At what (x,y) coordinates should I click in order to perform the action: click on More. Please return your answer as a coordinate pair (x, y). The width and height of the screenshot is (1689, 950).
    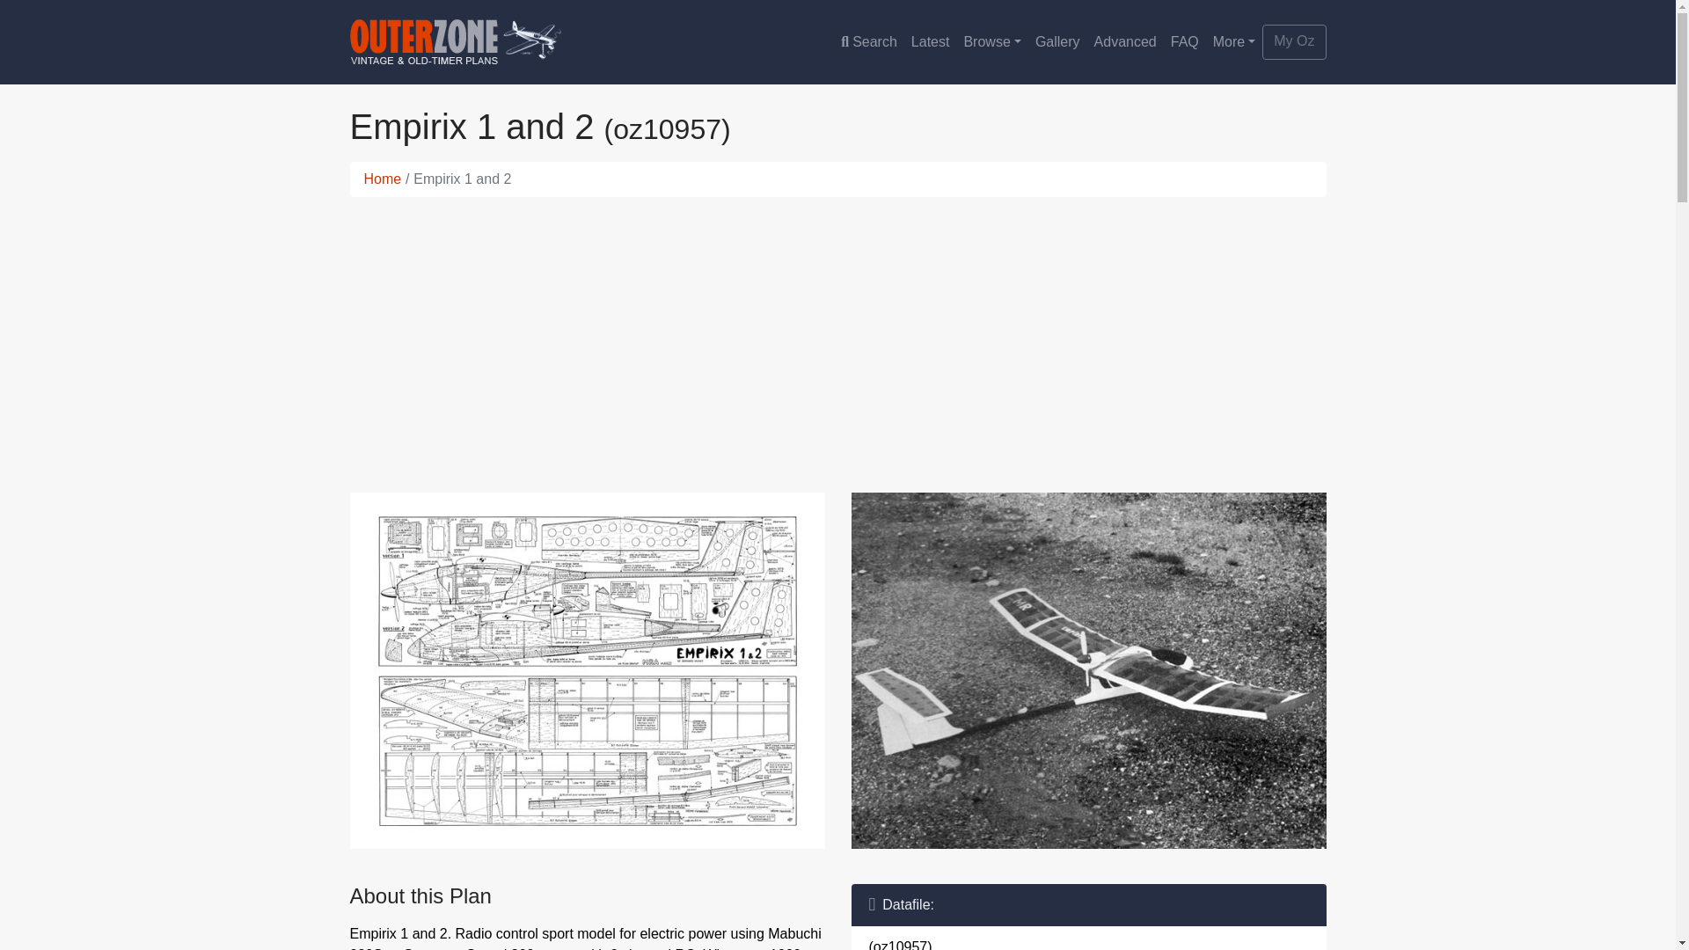
    Looking at the image, I should click on (1234, 42).